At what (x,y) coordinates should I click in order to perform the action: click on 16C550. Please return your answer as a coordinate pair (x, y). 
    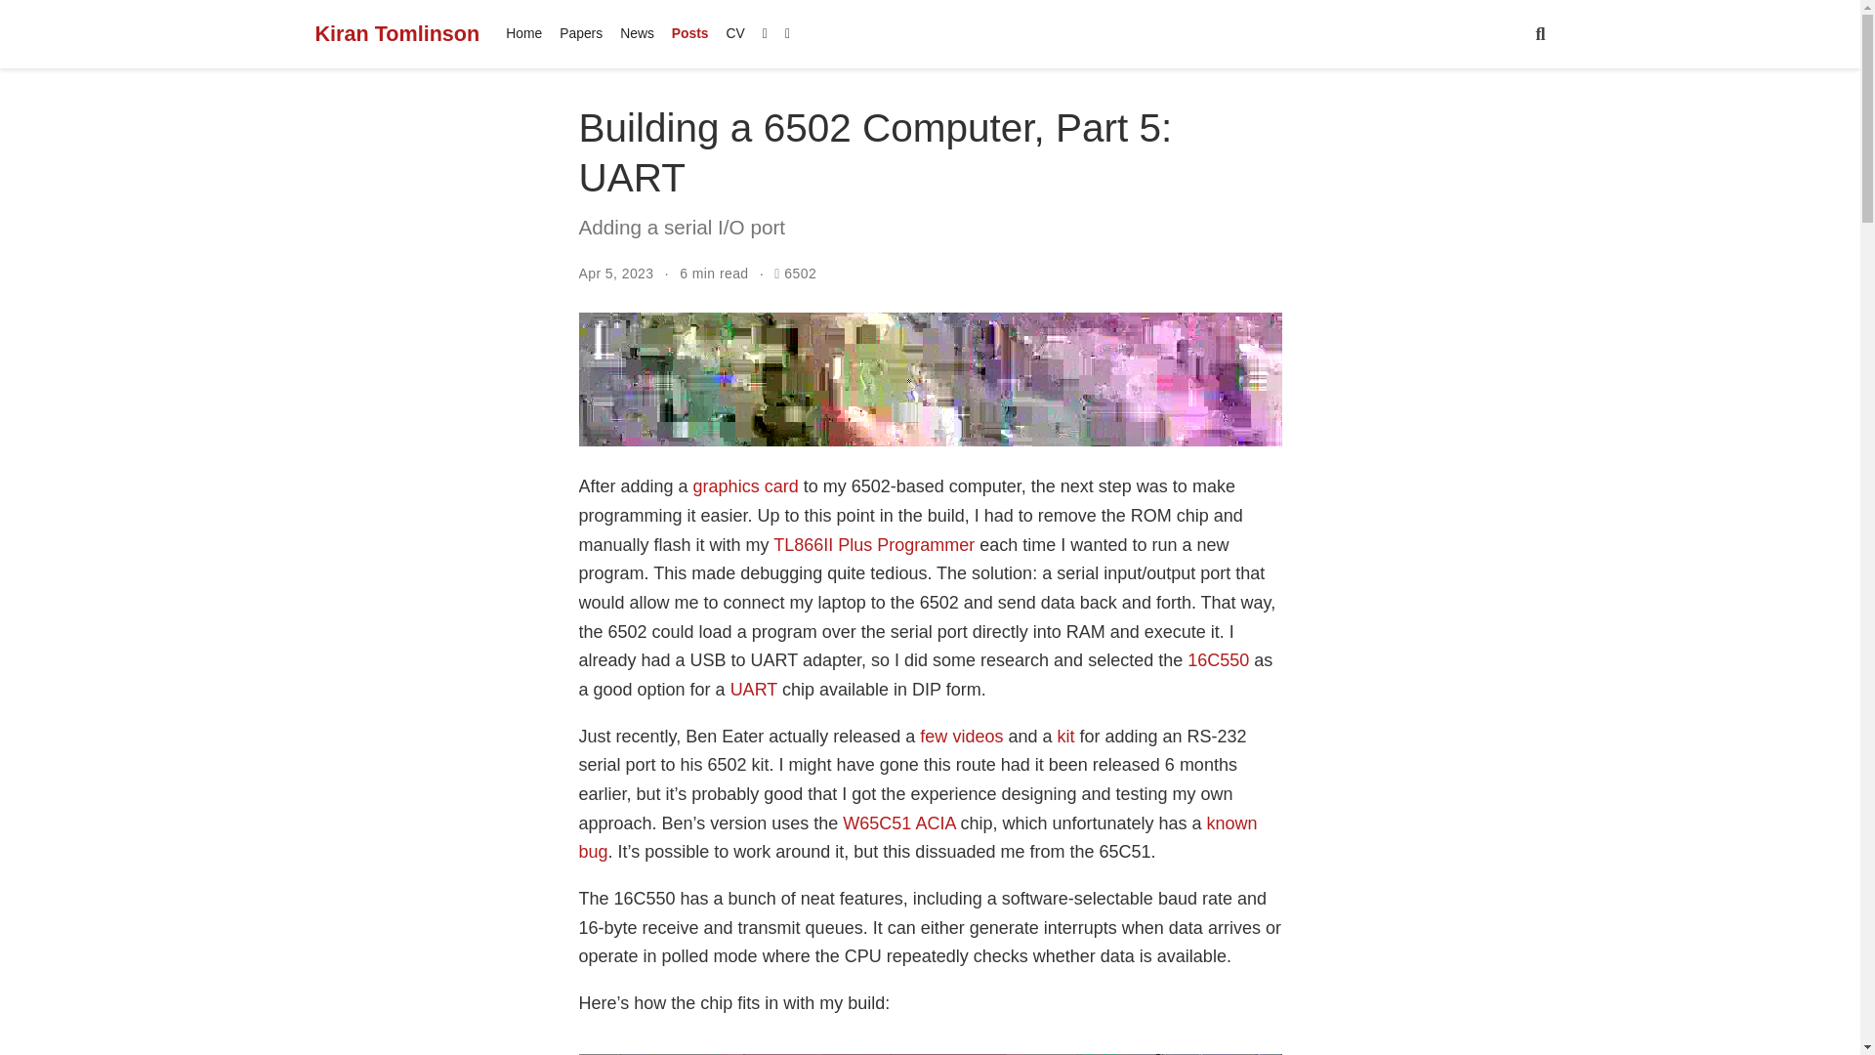
    Looking at the image, I should click on (1217, 660).